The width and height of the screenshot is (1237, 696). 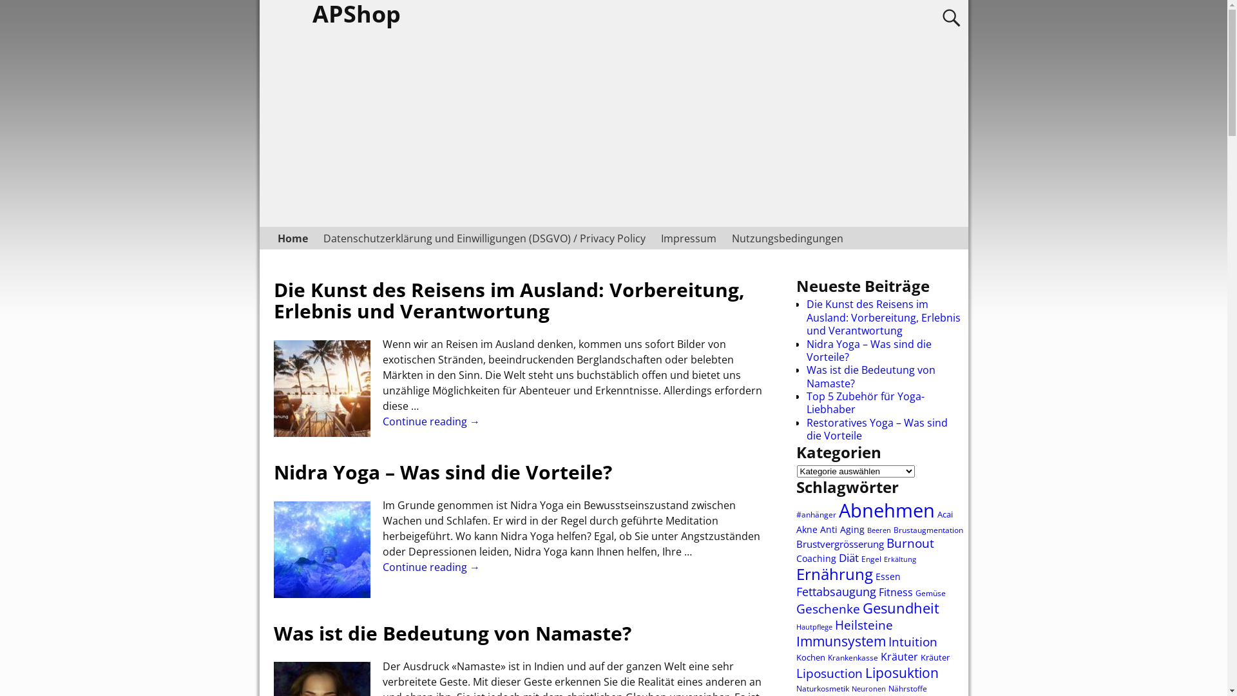 I want to click on Was ist die Bedeutung von Namaste?, so click(x=452, y=633).